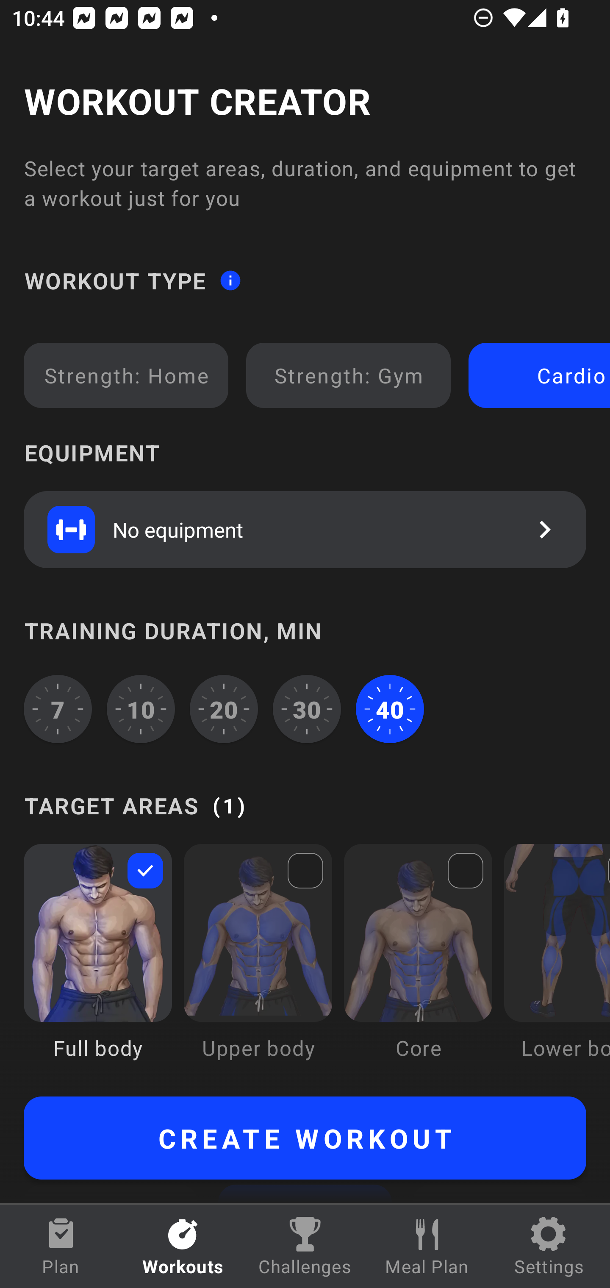 The image size is (610, 1288). What do you see at coordinates (348, 375) in the screenshot?
I see `Strength: Gym` at bounding box center [348, 375].